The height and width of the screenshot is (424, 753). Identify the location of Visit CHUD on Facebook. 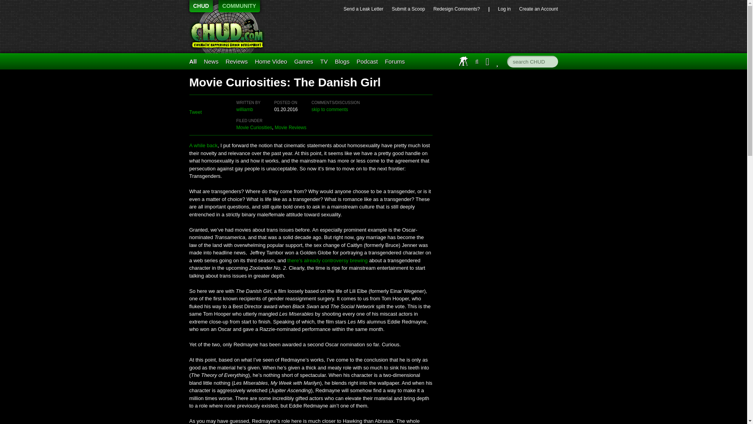
(487, 61).